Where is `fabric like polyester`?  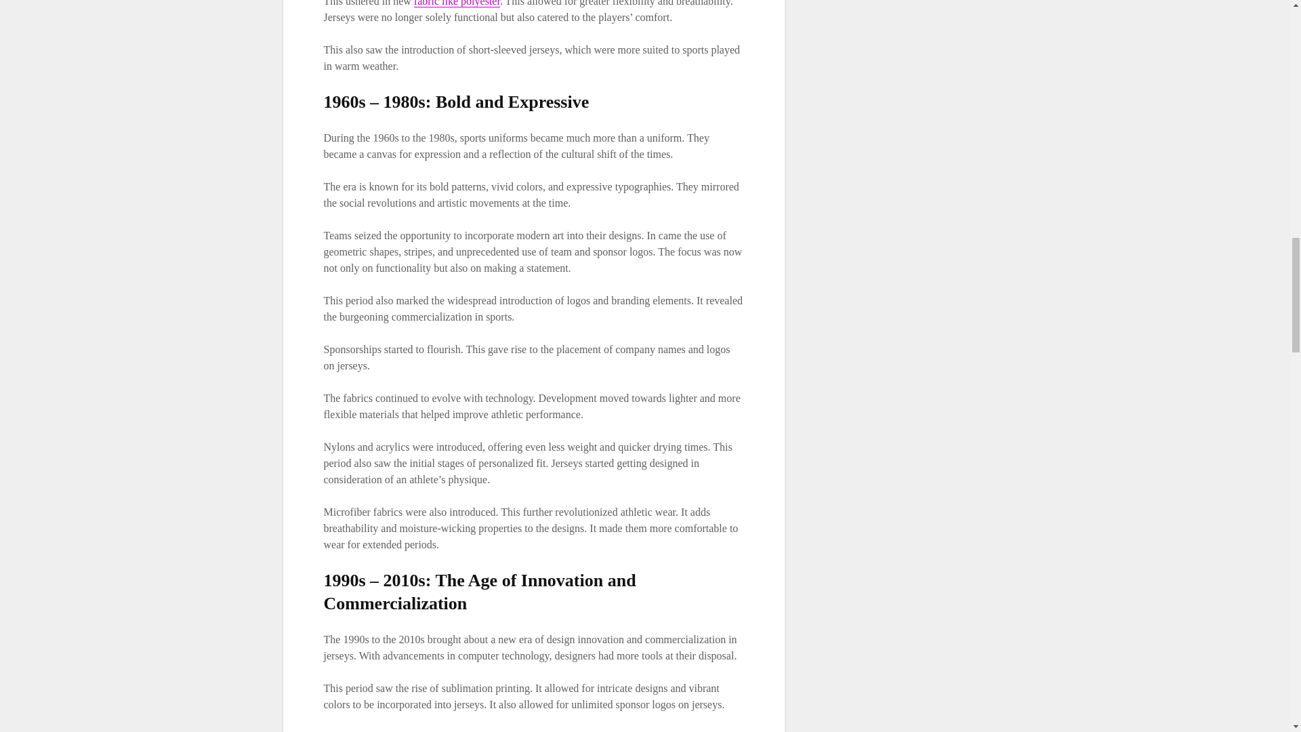 fabric like polyester is located at coordinates (457, 3).